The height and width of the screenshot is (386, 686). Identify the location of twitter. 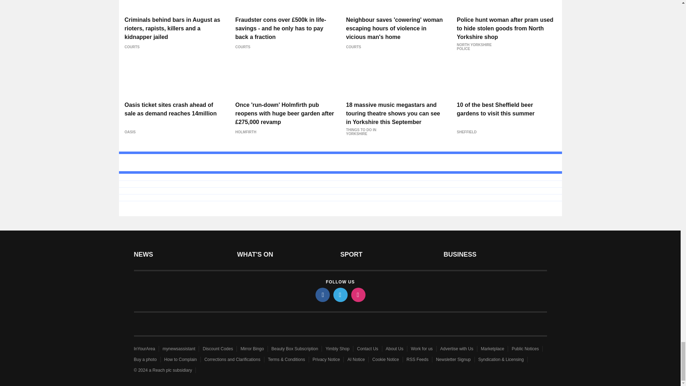
(340, 295).